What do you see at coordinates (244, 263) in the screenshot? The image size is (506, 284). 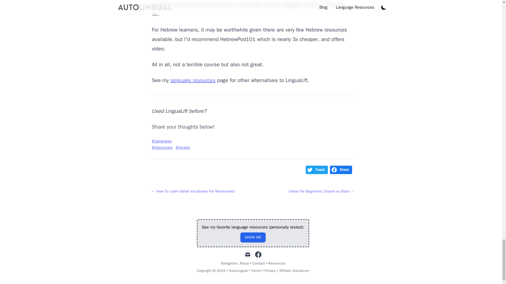 I see `About` at bounding box center [244, 263].